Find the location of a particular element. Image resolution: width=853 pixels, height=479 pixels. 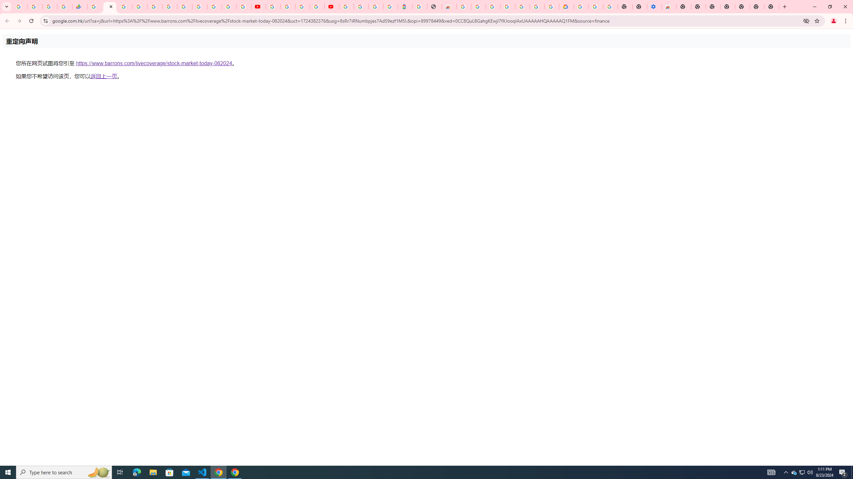

Ad Settings is located at coordinates (478, 7).